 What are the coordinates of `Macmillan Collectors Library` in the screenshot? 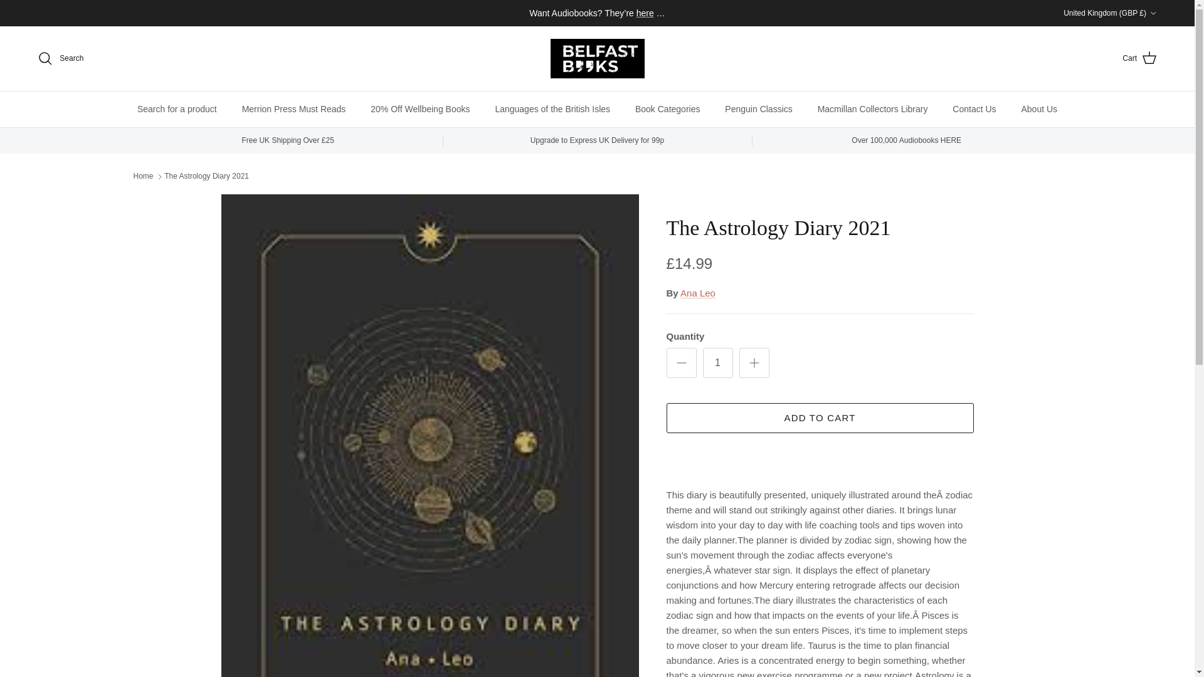 It's located at (873, 109).